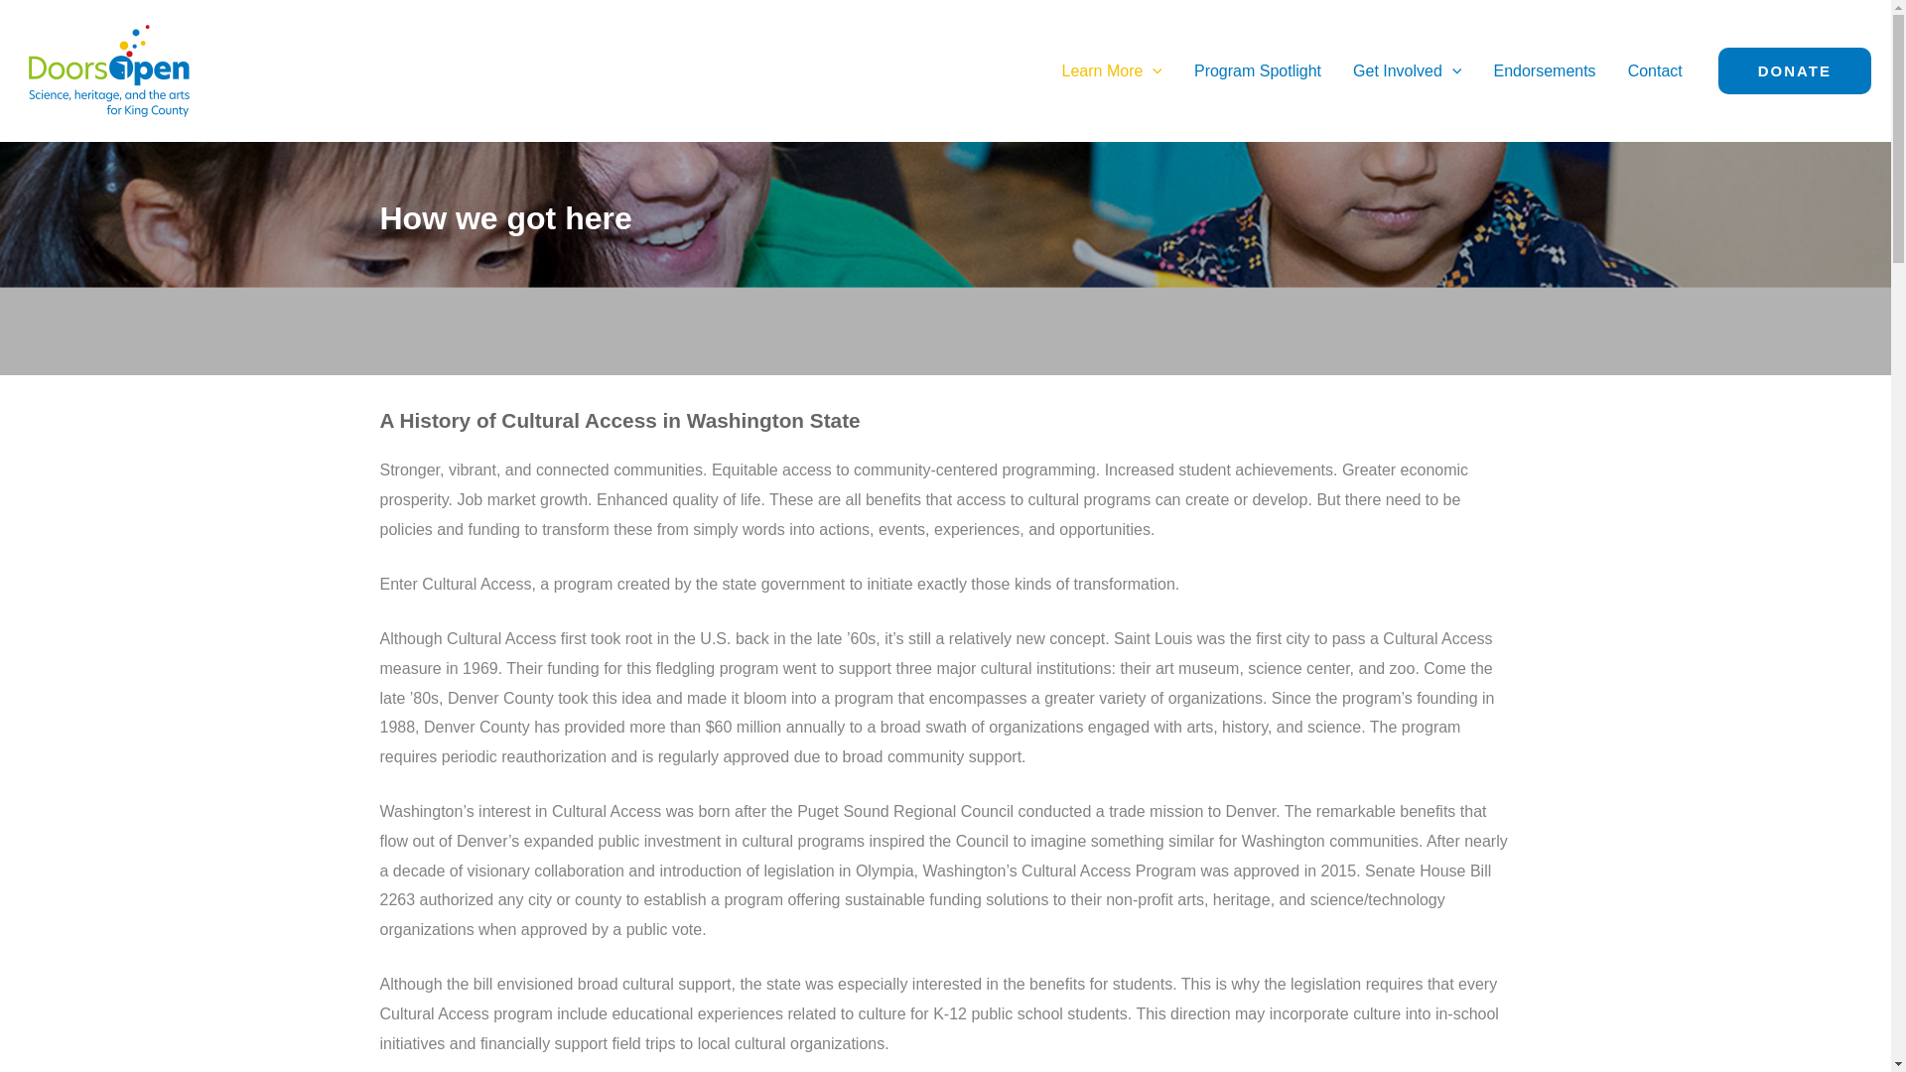 This screenshot has height=1072, width=1906. I want to click on Contact, so click(1655, 69).